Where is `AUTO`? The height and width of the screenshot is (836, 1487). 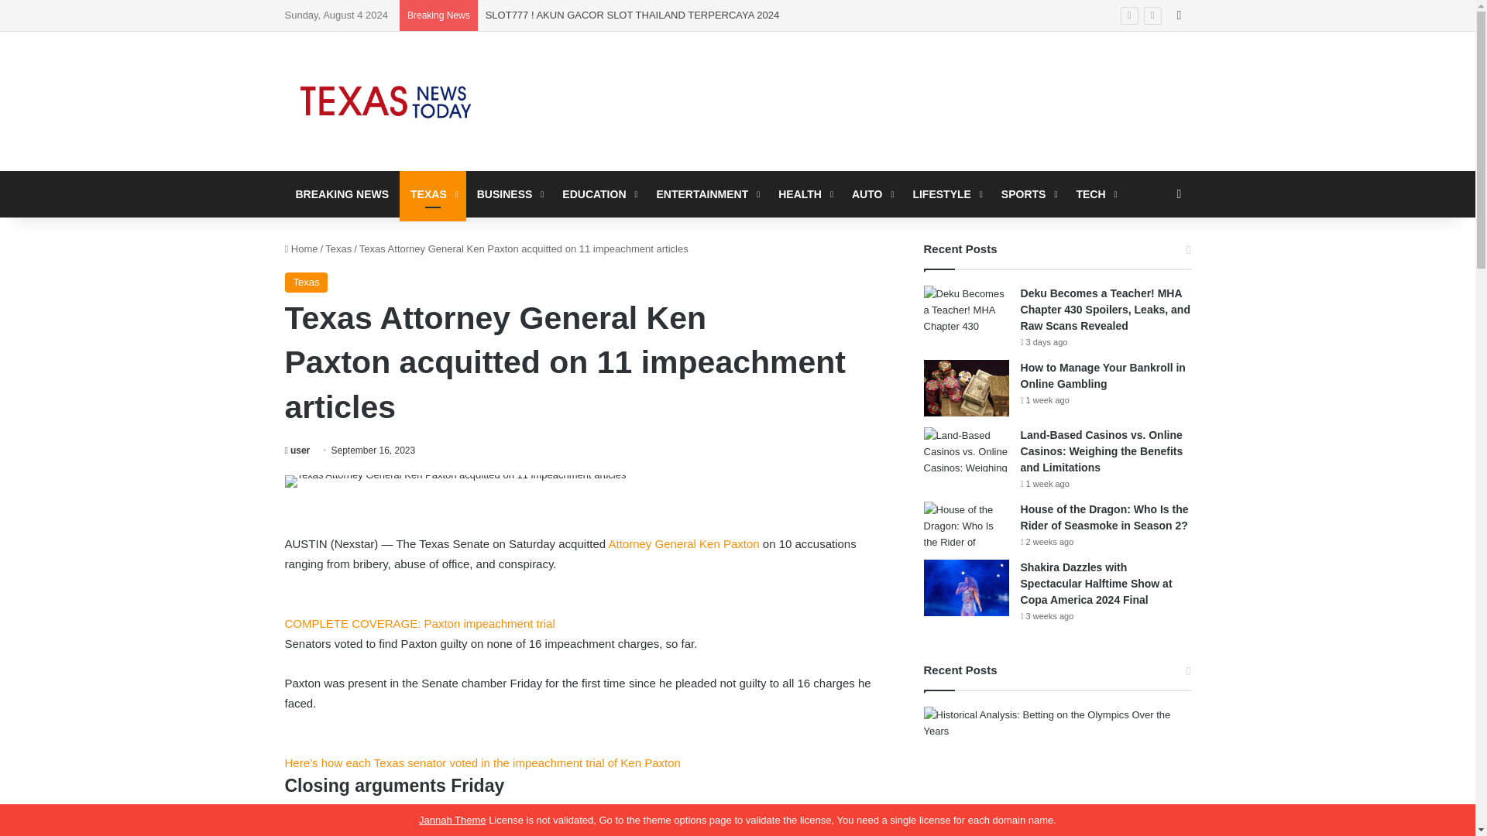
AUTO is located at coordinates (871, 194).